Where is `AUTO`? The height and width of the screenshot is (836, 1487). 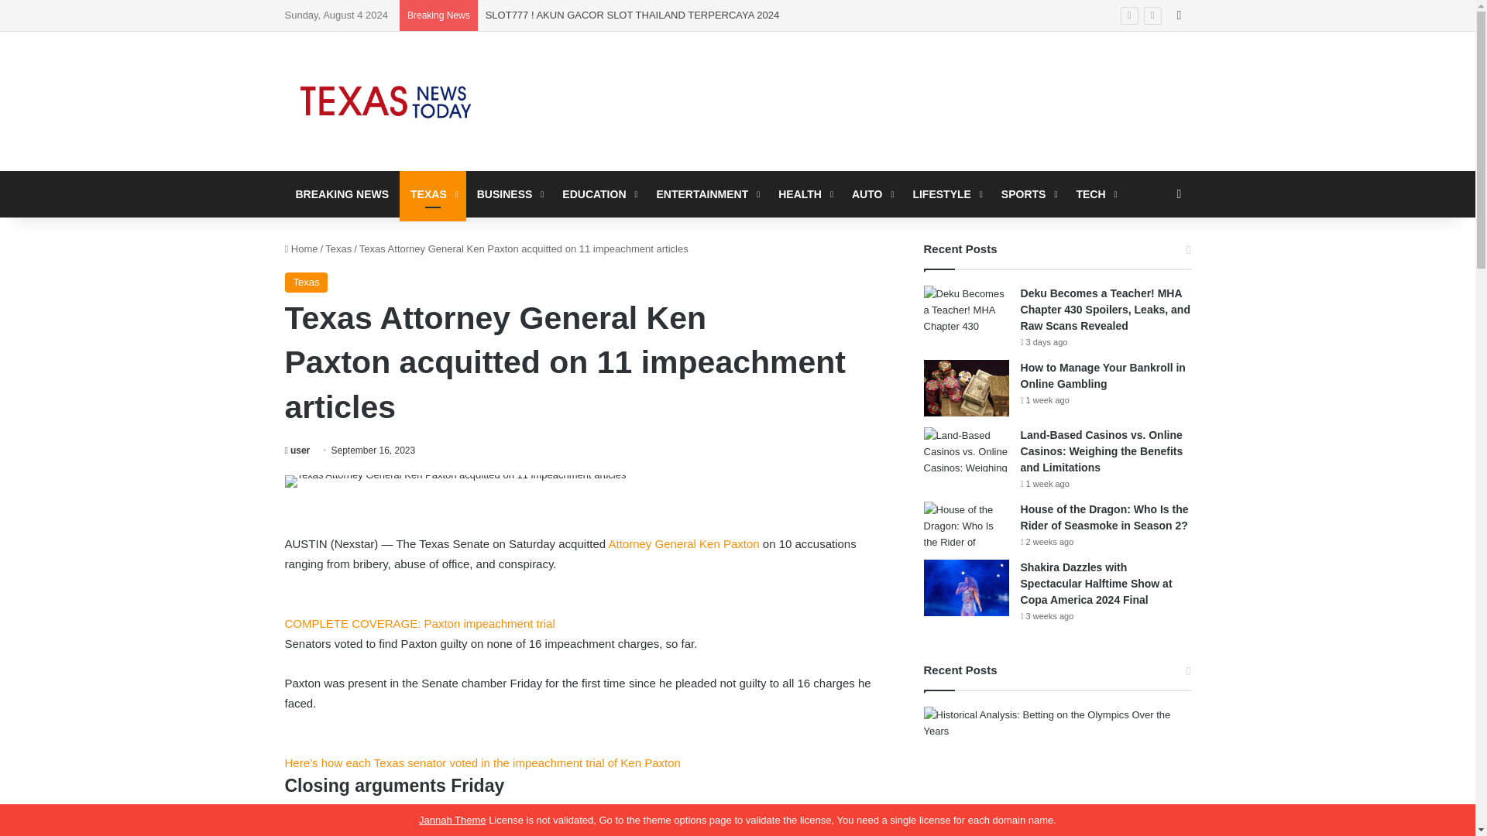
AUTO is located at coordinates (871, 194).